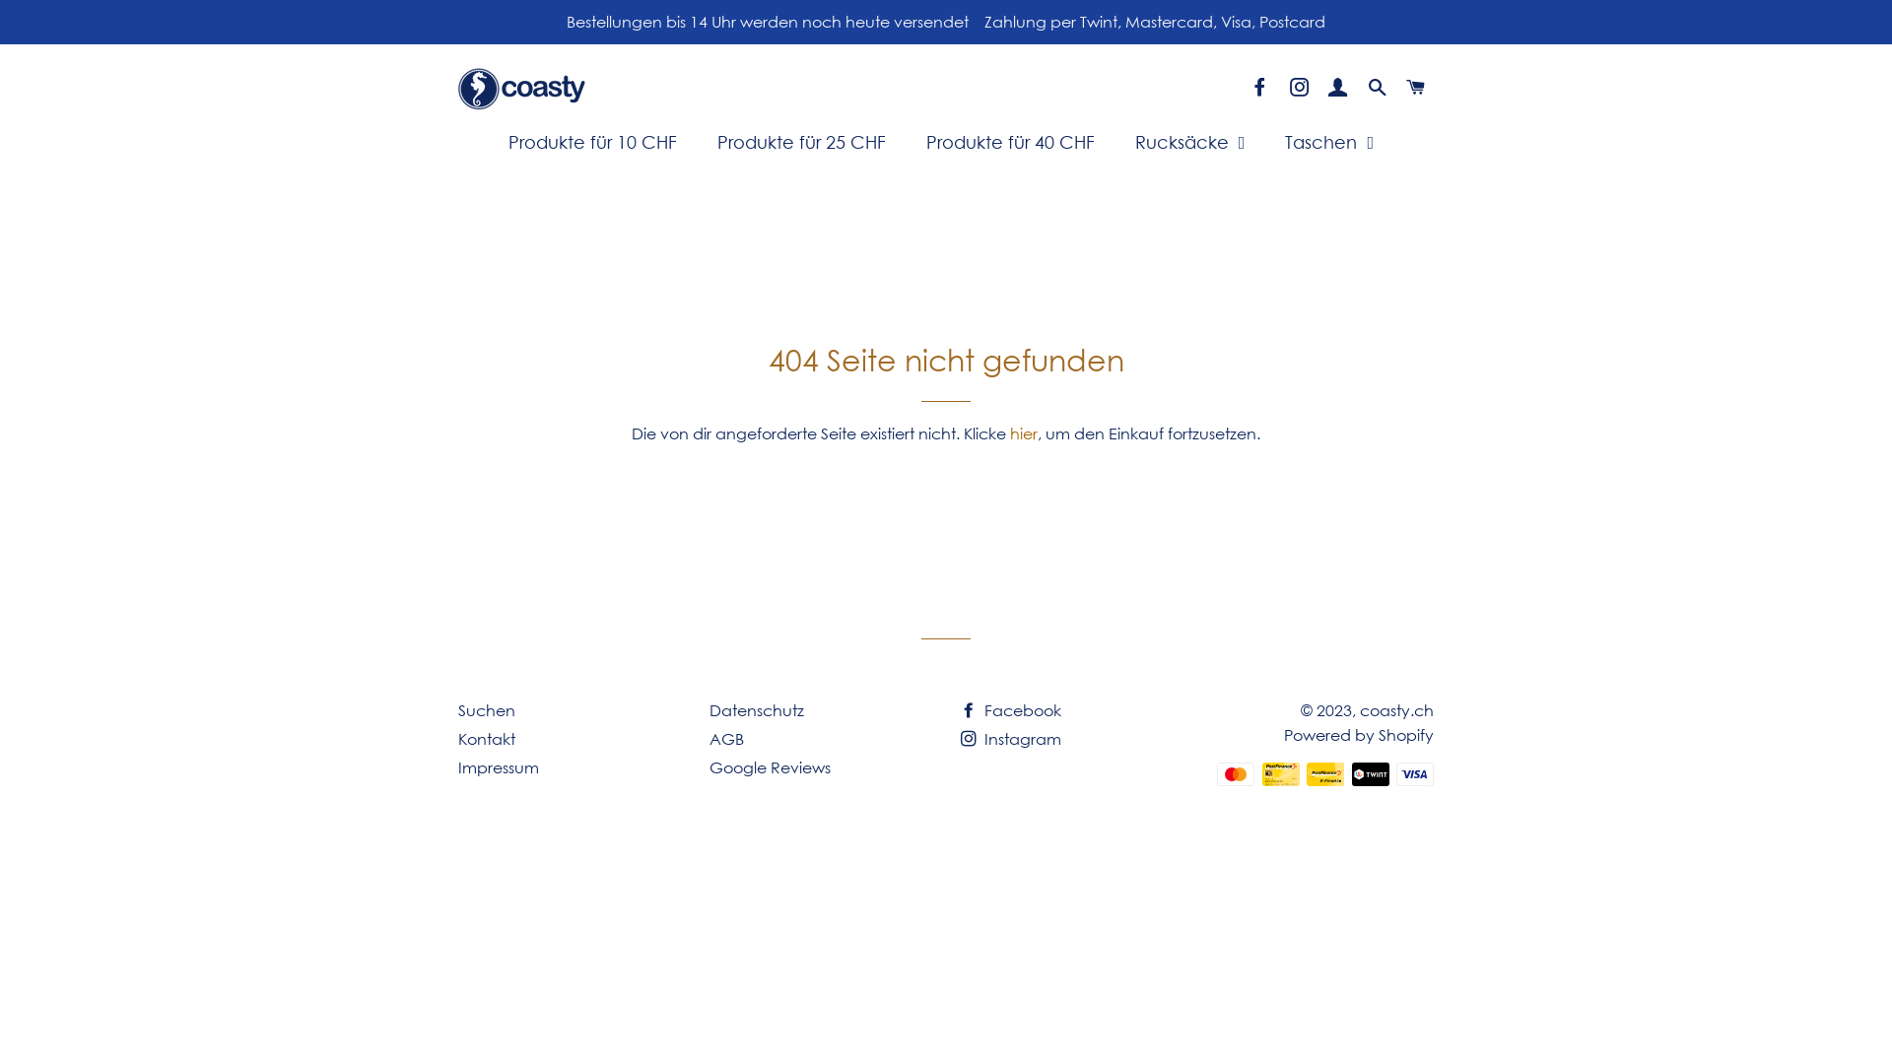  I want to click on Google Reviews, so click(771, 767).